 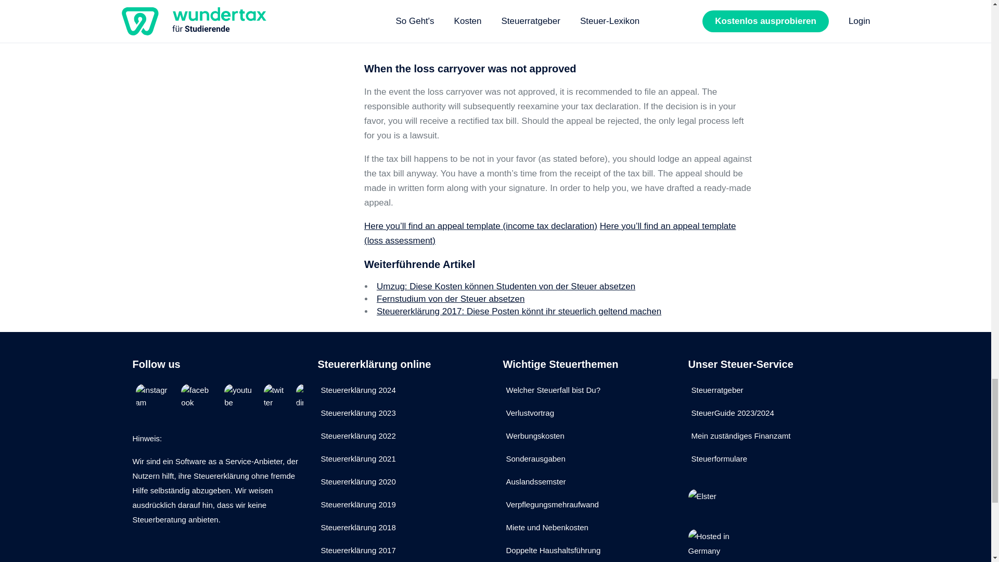 What do you see at coordinates (381, 36) in the screenshot?
I see `picture` at bounding box center [381, 36].